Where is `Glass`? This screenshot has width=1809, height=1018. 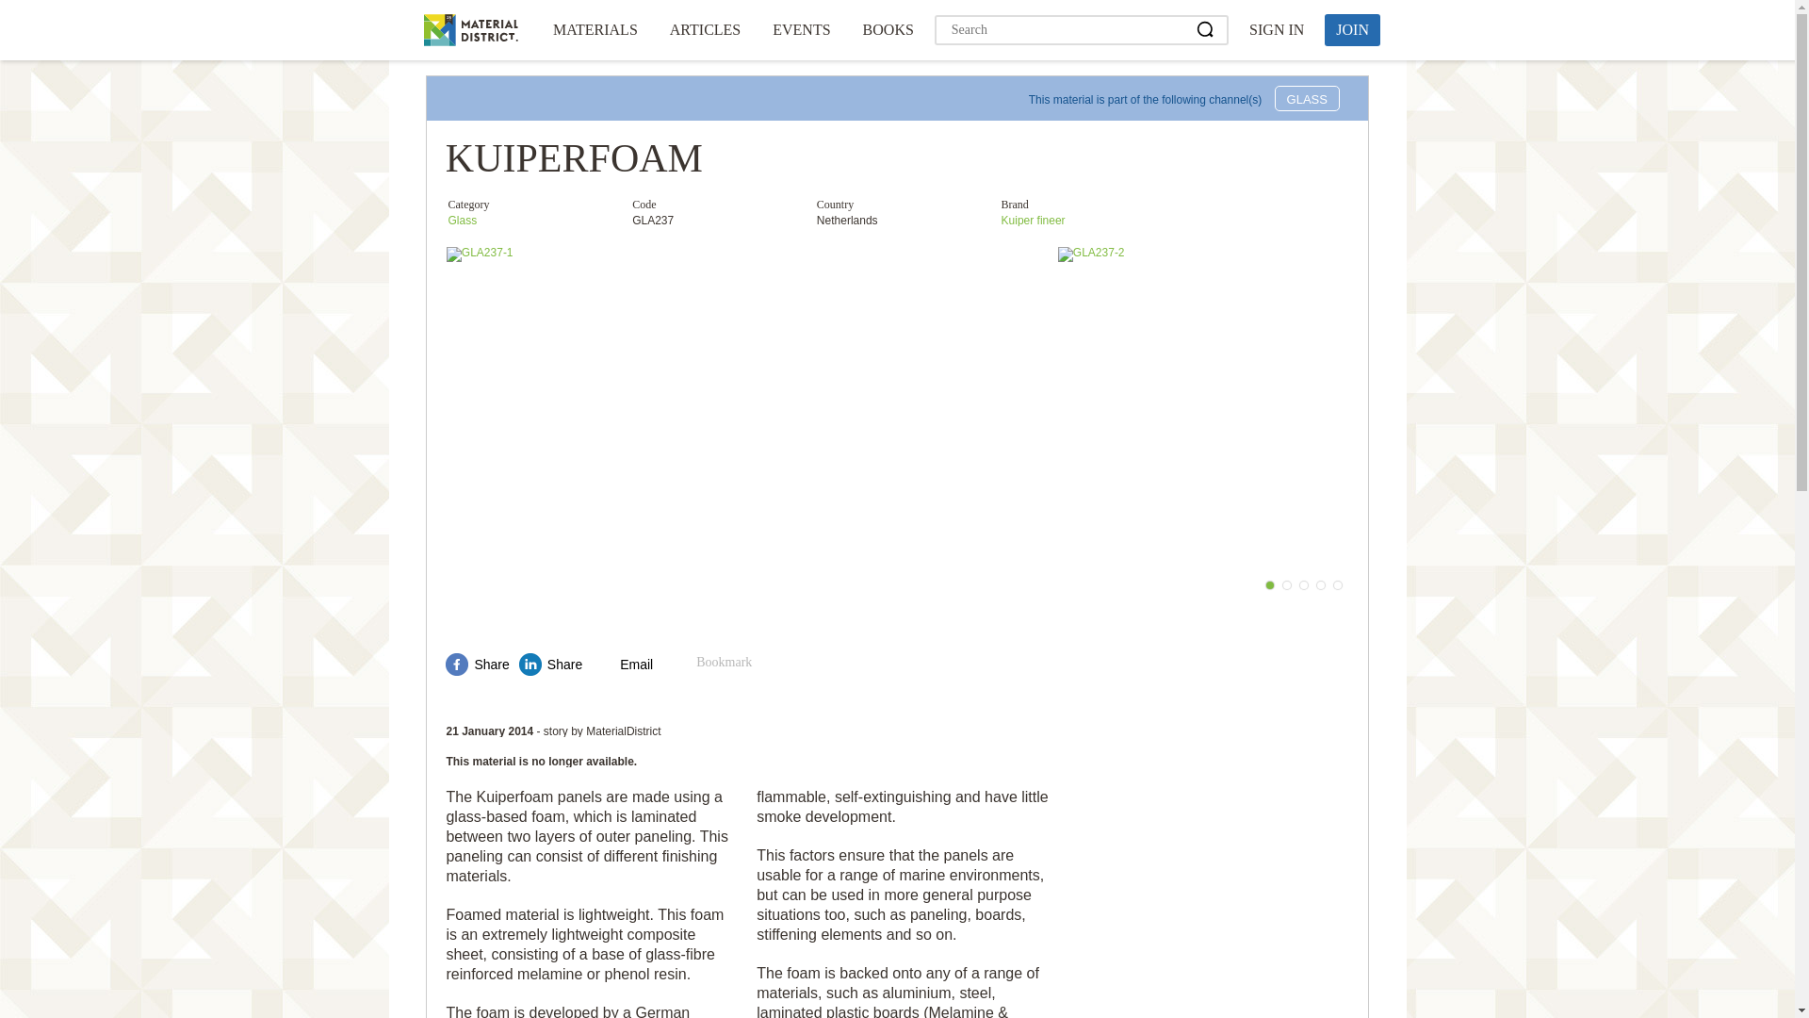 Glass is located at coordinates (462, 220).